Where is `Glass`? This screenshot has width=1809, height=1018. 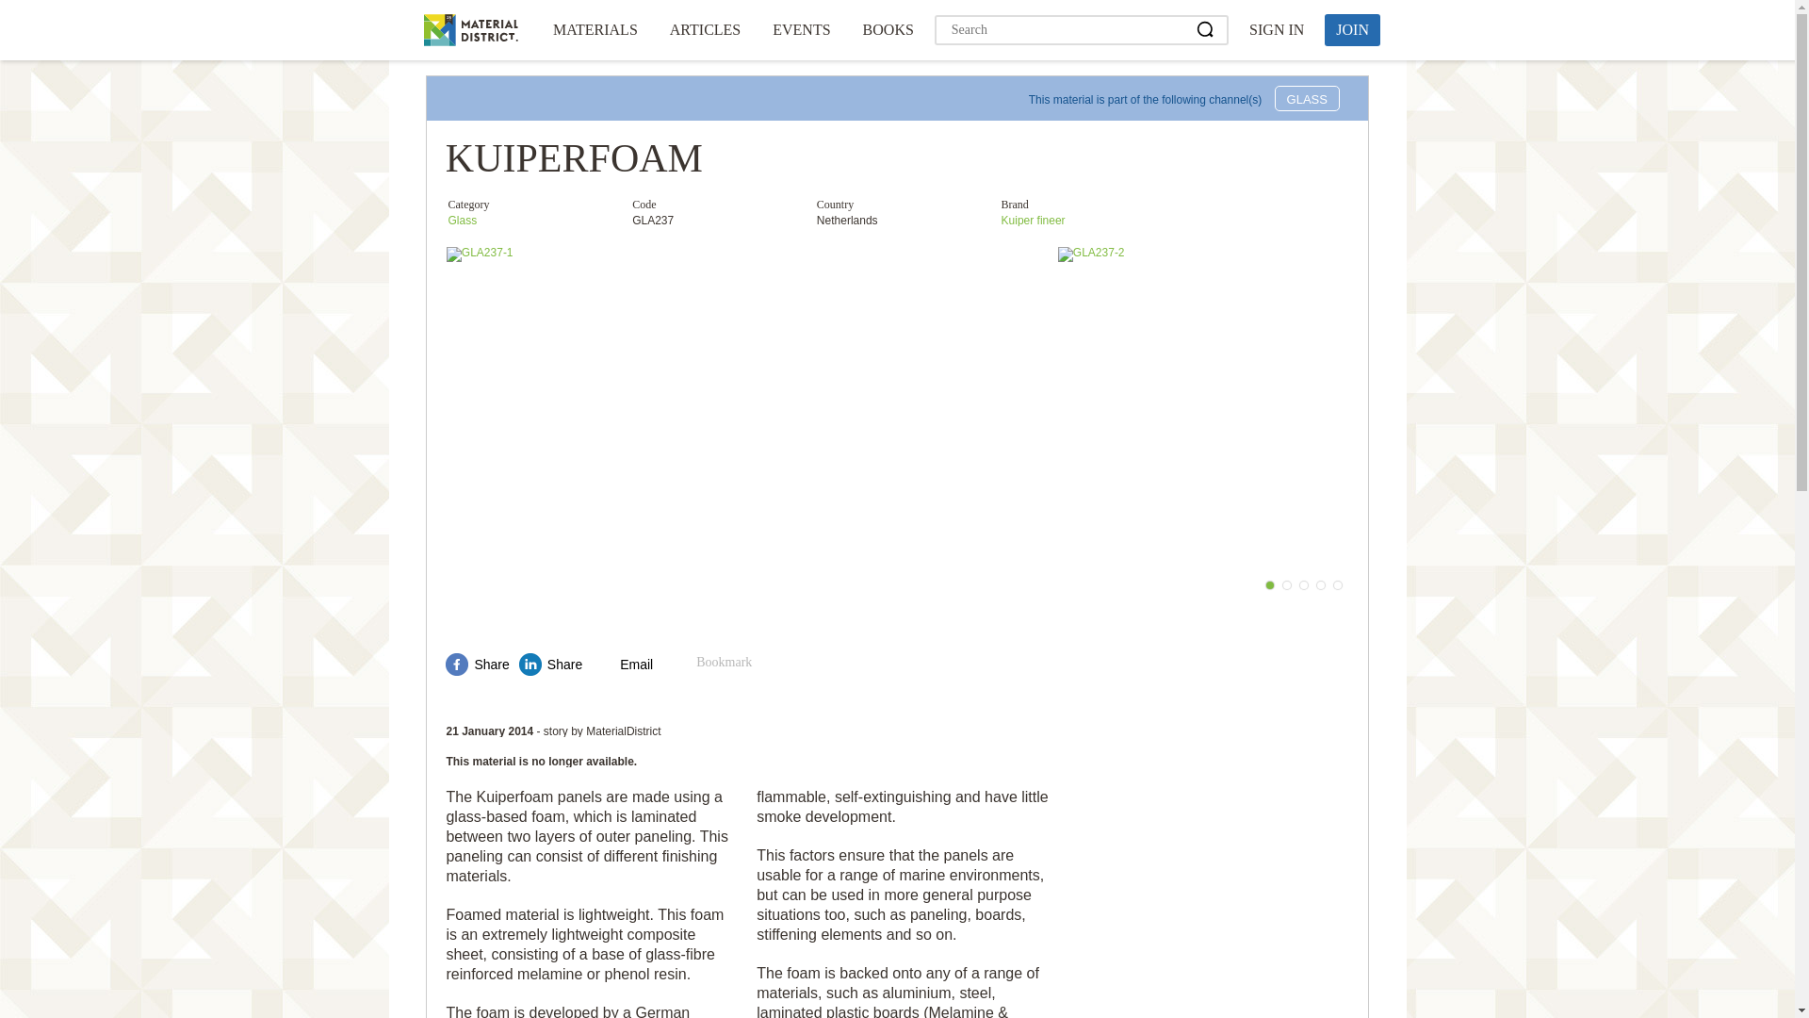 Glass is located at coordinates (462, 220).